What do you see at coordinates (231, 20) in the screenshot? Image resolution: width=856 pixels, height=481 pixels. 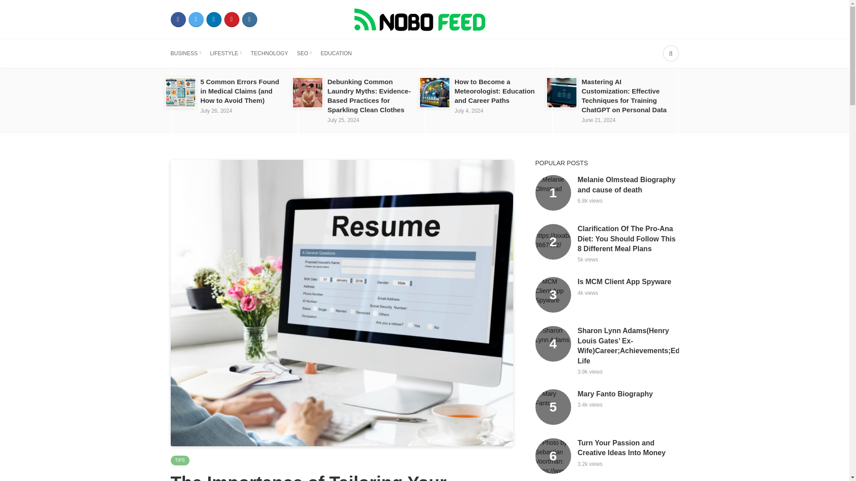 I see `Pinterest` at bounding box center [231, 20].